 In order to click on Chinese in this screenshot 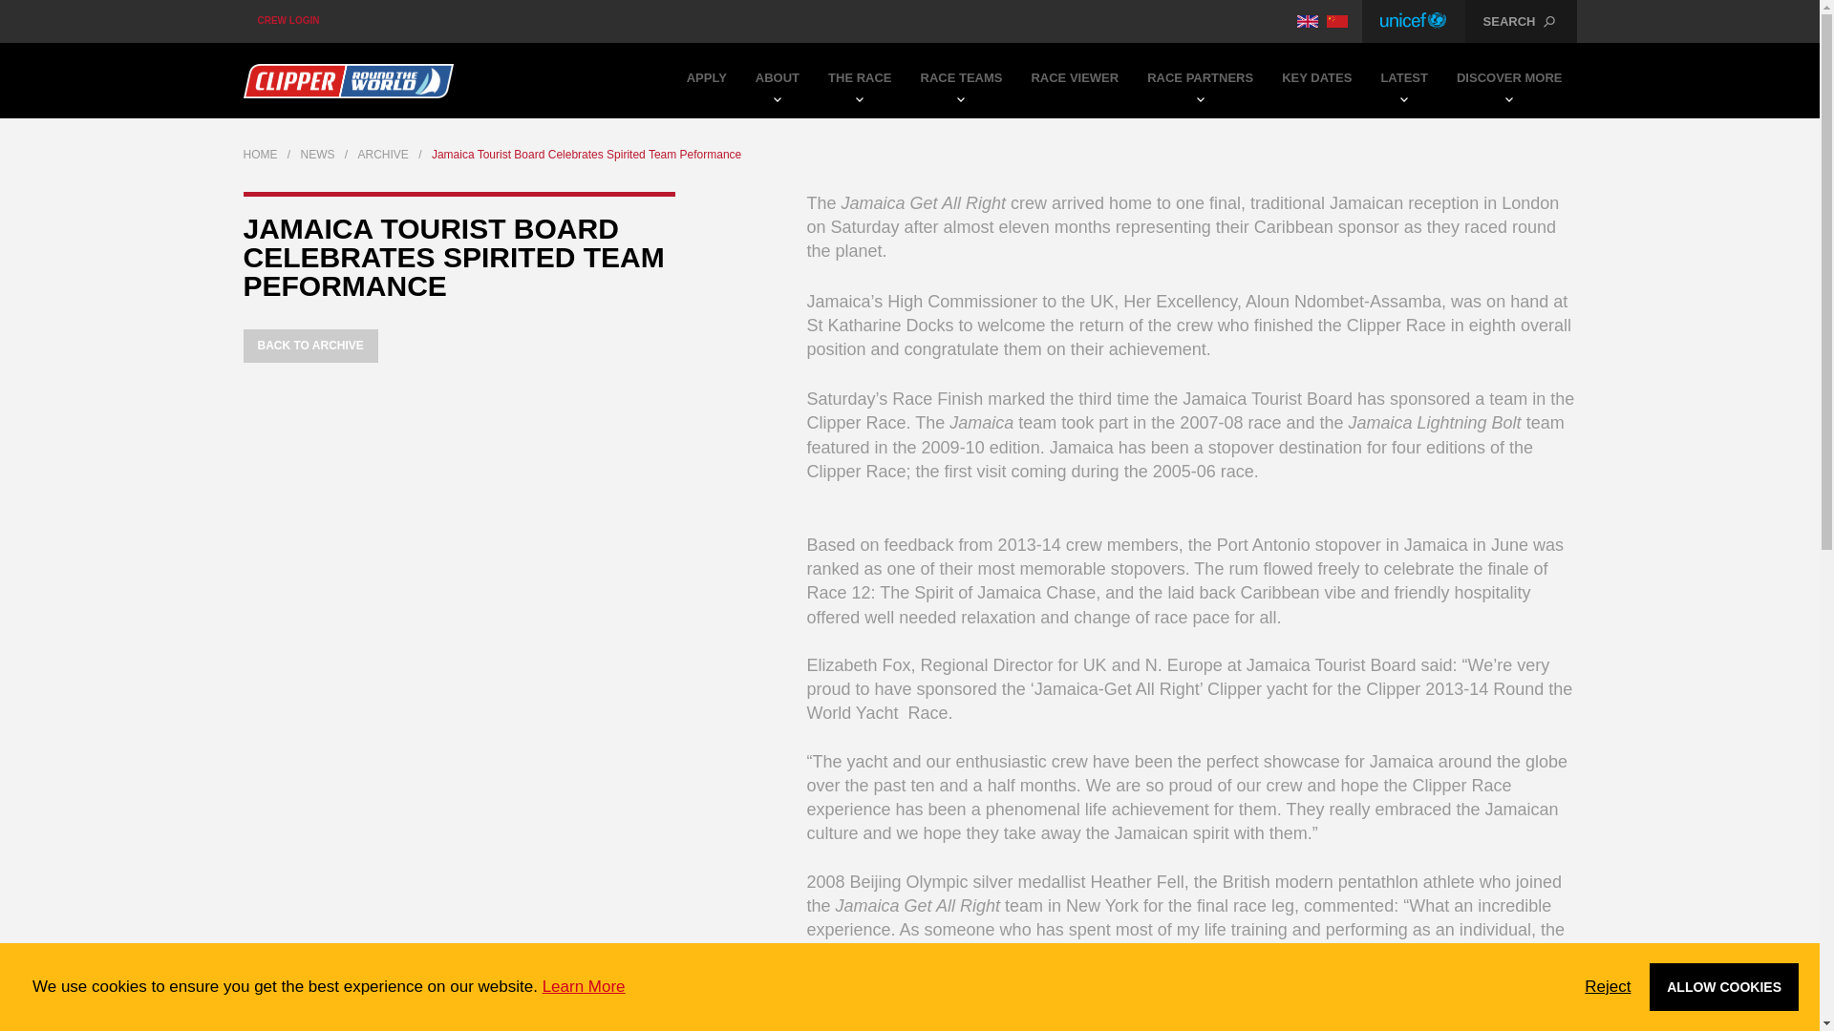, I will do `click(1337, 21)`.